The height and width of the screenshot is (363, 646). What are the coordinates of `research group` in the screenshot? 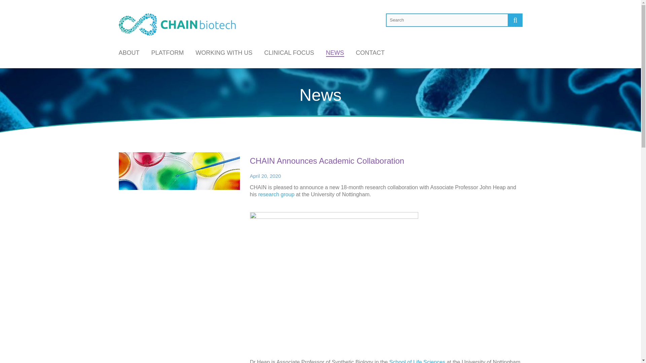 It's located at (276, 194).